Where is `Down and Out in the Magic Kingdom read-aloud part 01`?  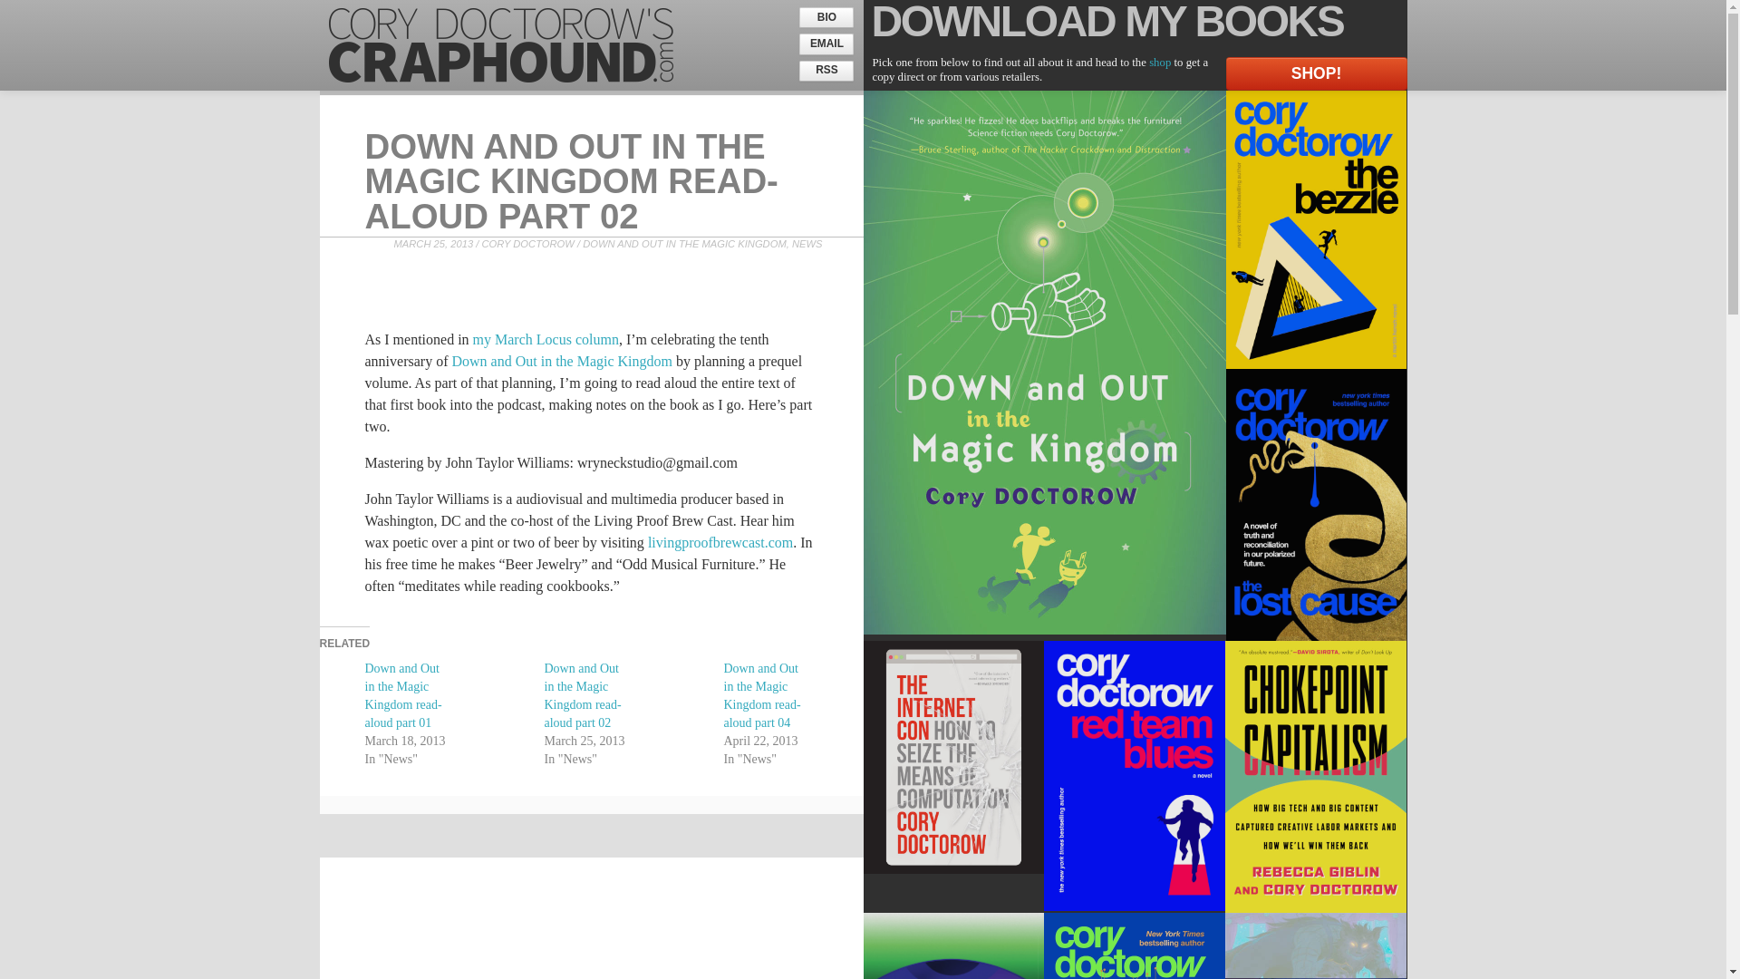 Down and Out in the Magic Kingdom read-aloud part 01 is located at coordinates (402, 695).